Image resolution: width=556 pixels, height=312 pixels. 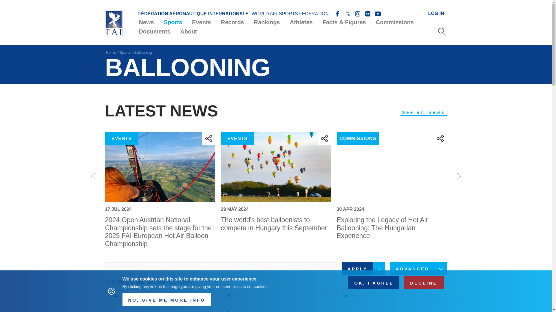 I want to click on Rankings, so click(x=267, y=22).